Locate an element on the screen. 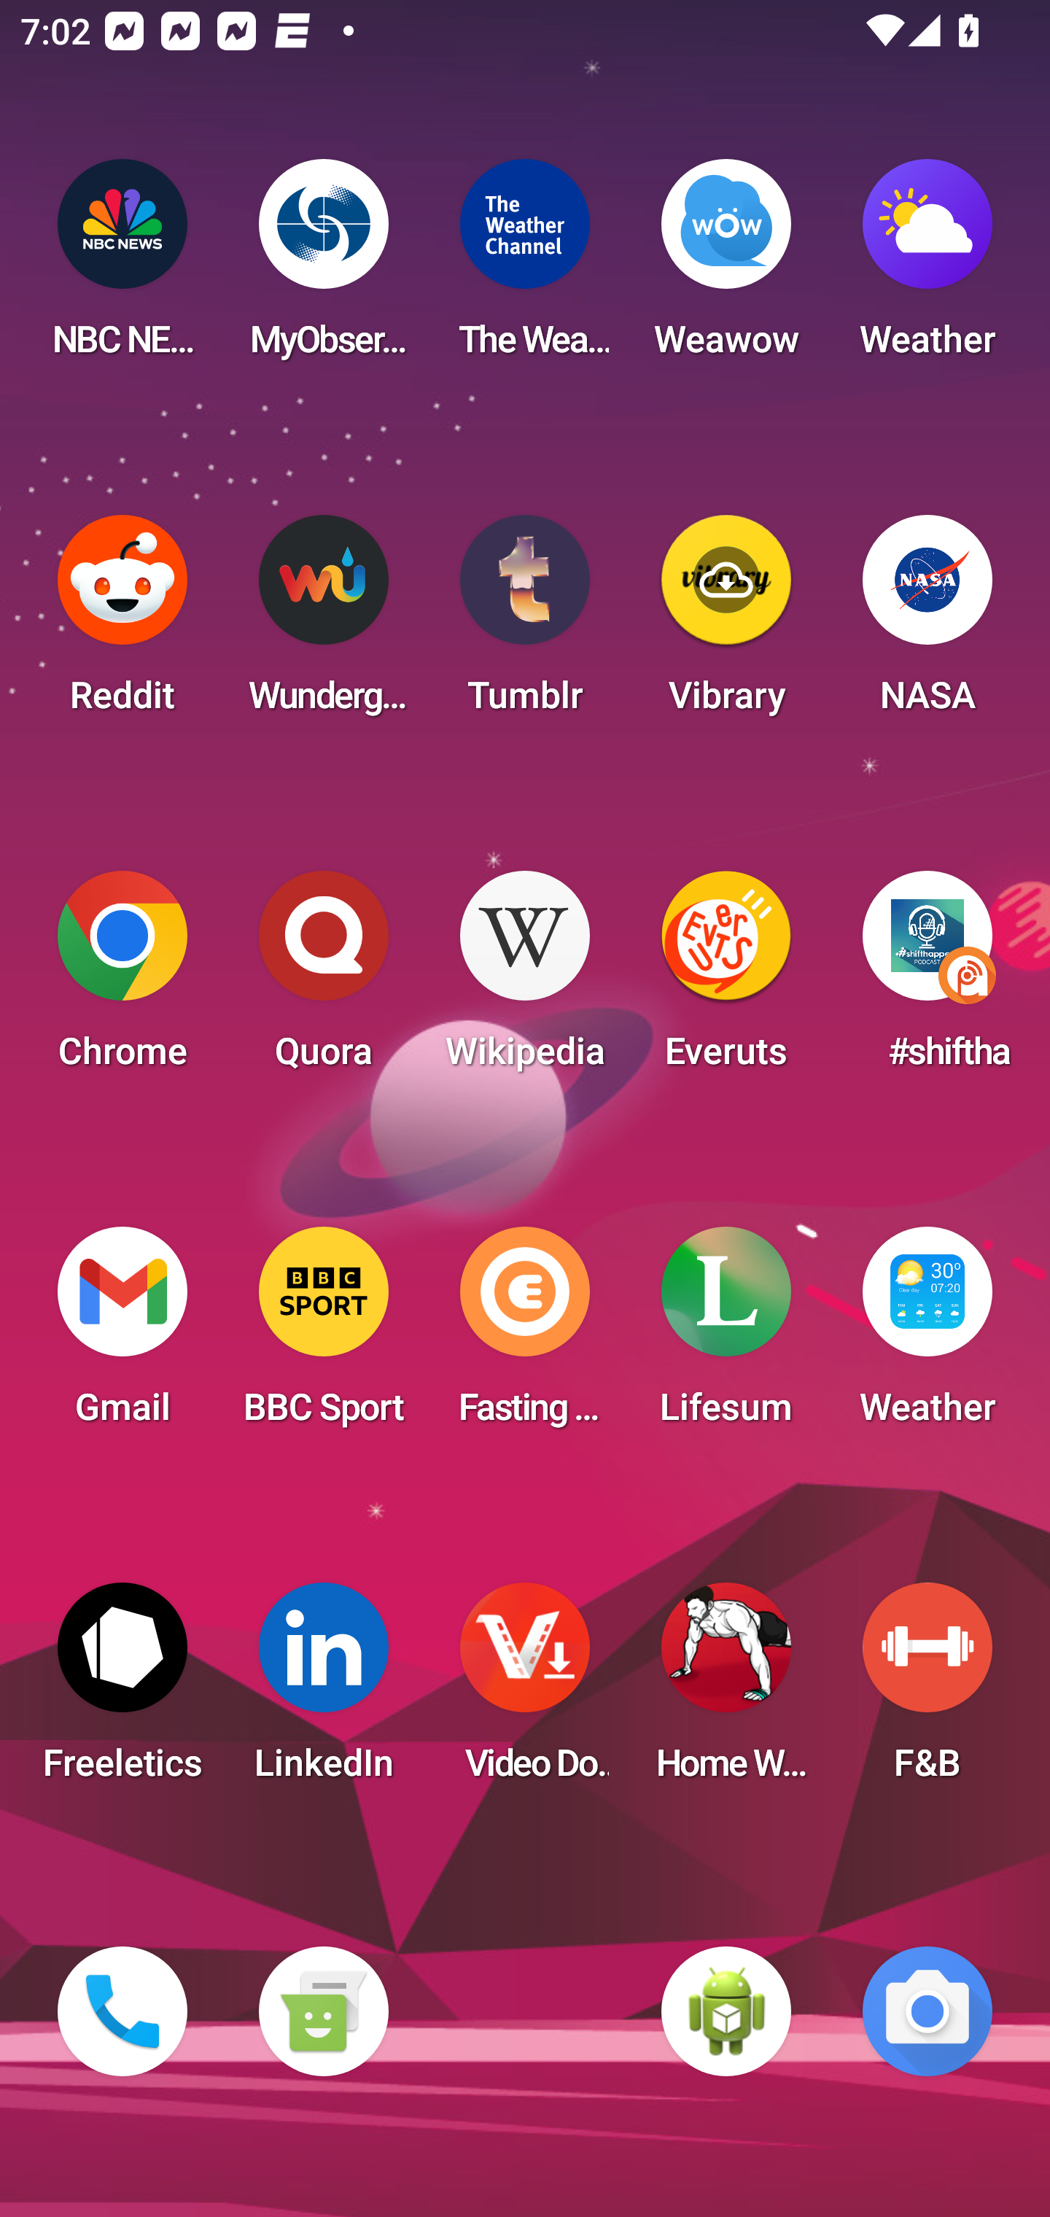 The width and height of the screenshot is (1050, 2217). BBC Sport is located at coordinates (323, 1335).